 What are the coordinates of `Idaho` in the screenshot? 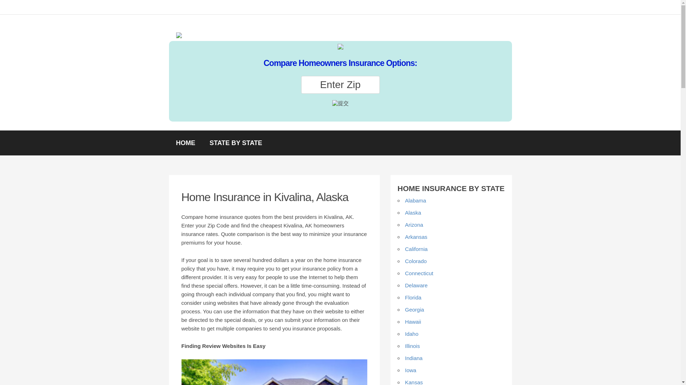 It's located at (412, 334).